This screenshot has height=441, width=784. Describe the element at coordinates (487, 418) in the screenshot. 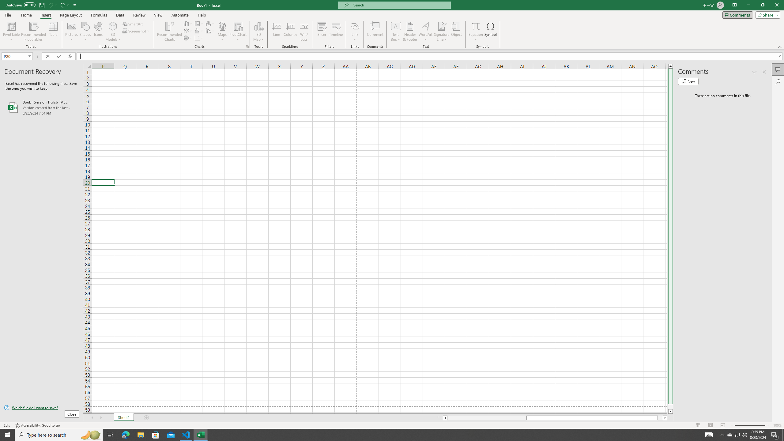

I see `Page left` at that location.